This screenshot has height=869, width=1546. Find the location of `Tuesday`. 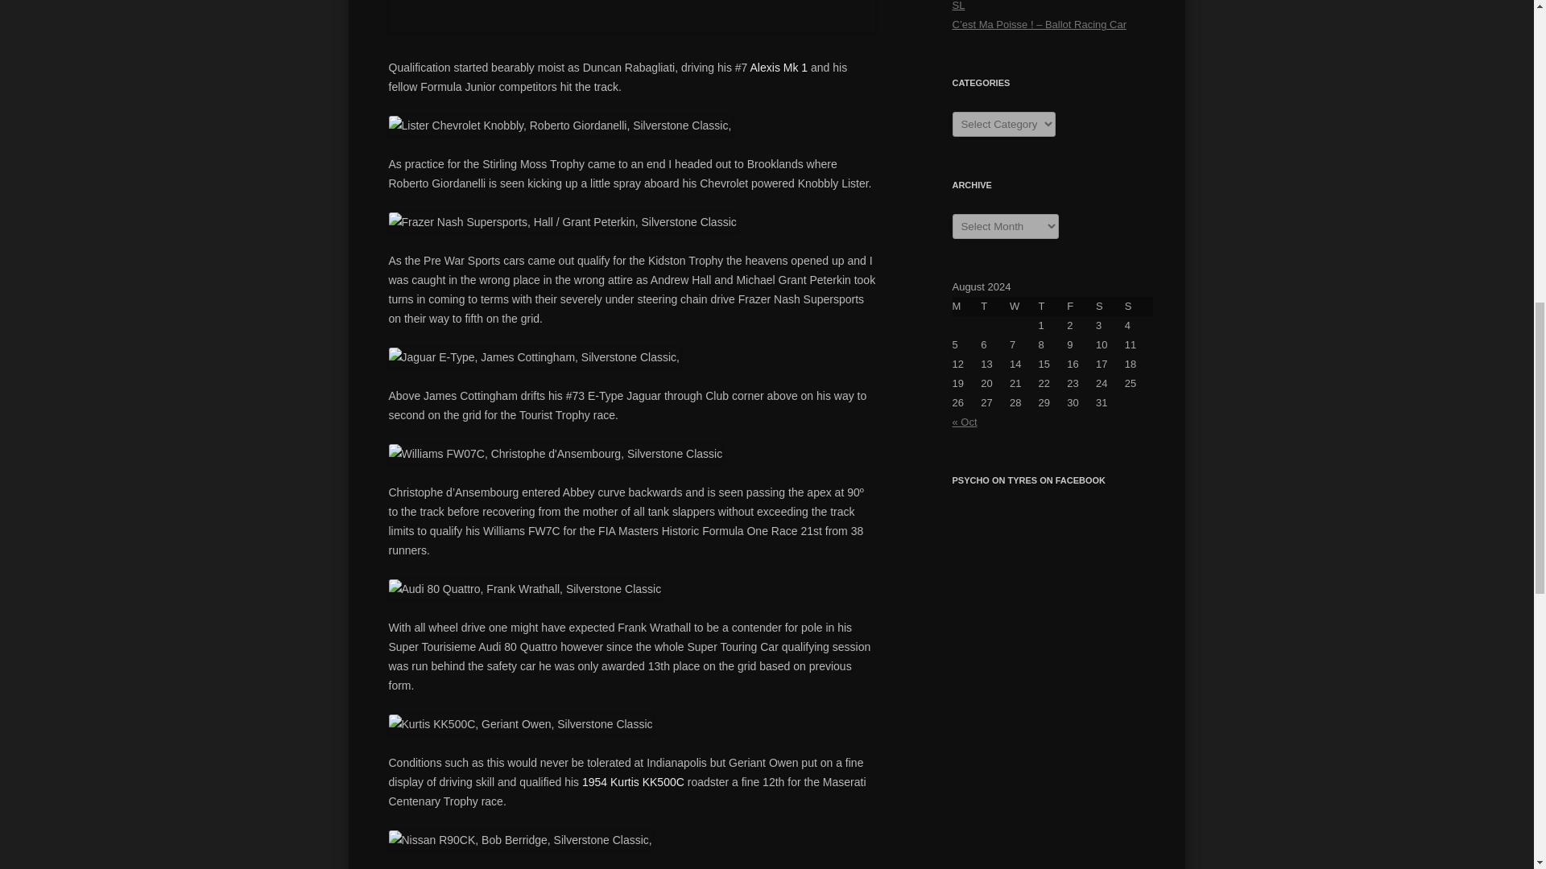

Tuesday is located at coordinates (994, 307).